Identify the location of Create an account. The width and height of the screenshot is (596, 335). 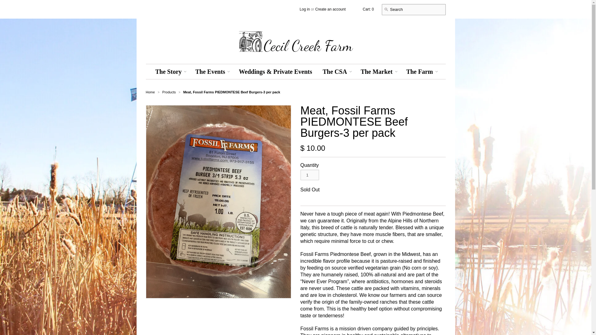
(330, 9).